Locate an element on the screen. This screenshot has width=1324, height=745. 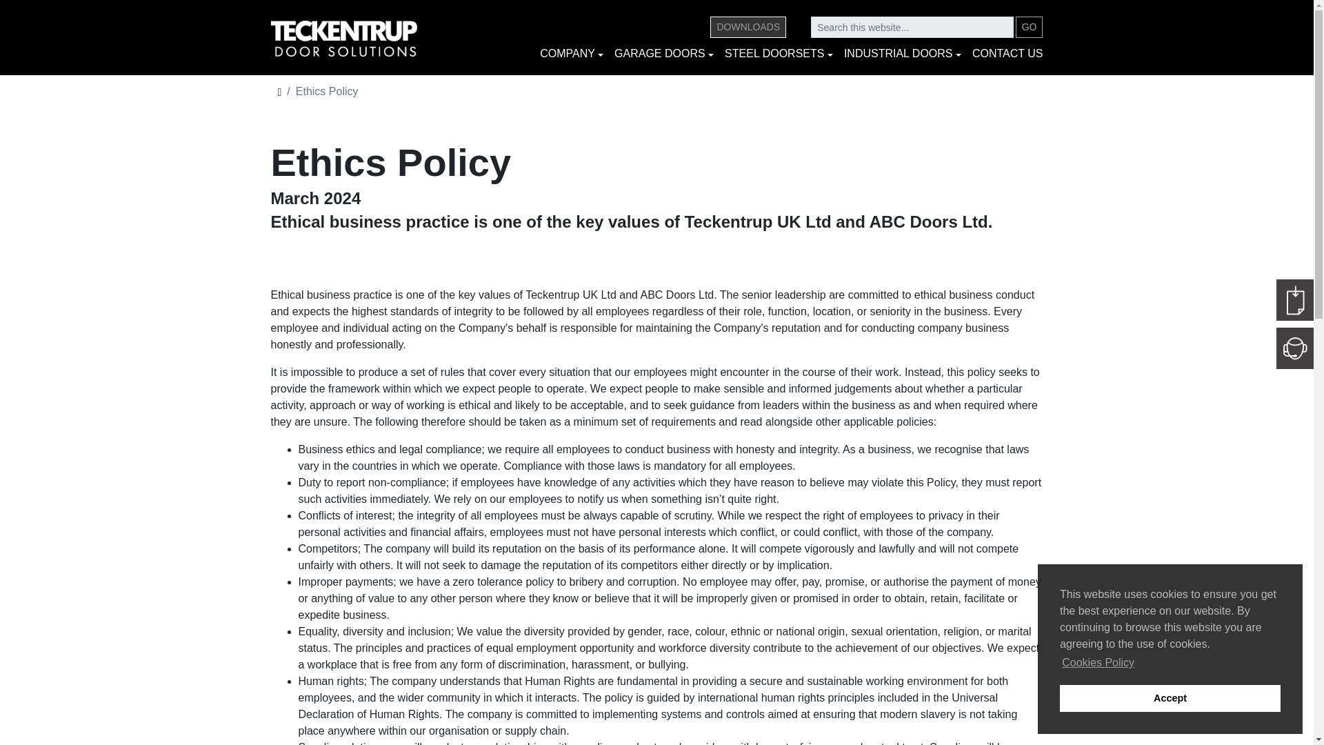
Homepage is located at coordinates (361, 39).